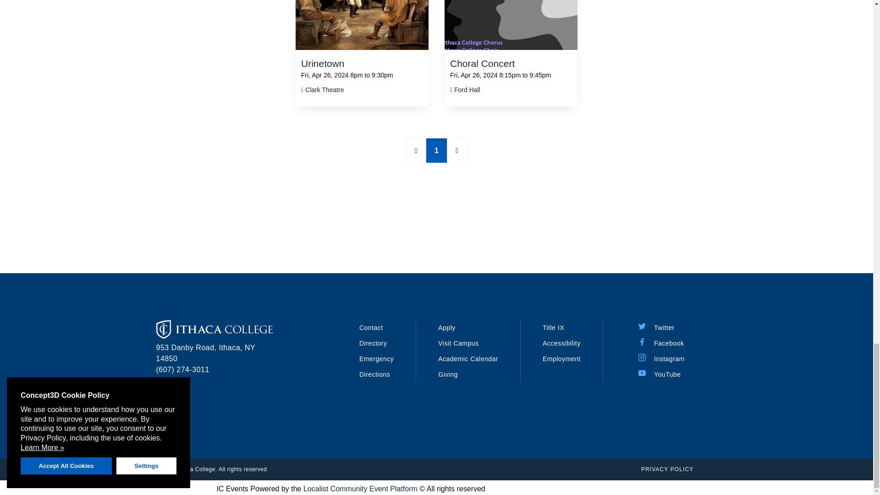  I want to click on istagram icon Created with Sketch., so click(642, 357).